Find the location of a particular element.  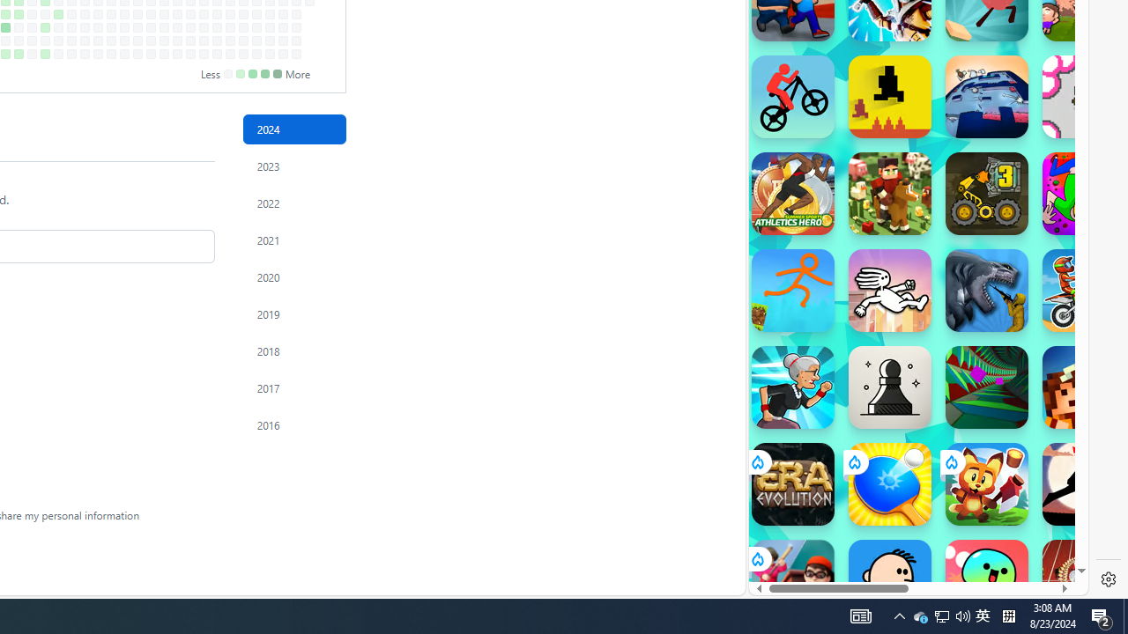

No contributions on November 6th. is located at coordinates (204, 14).